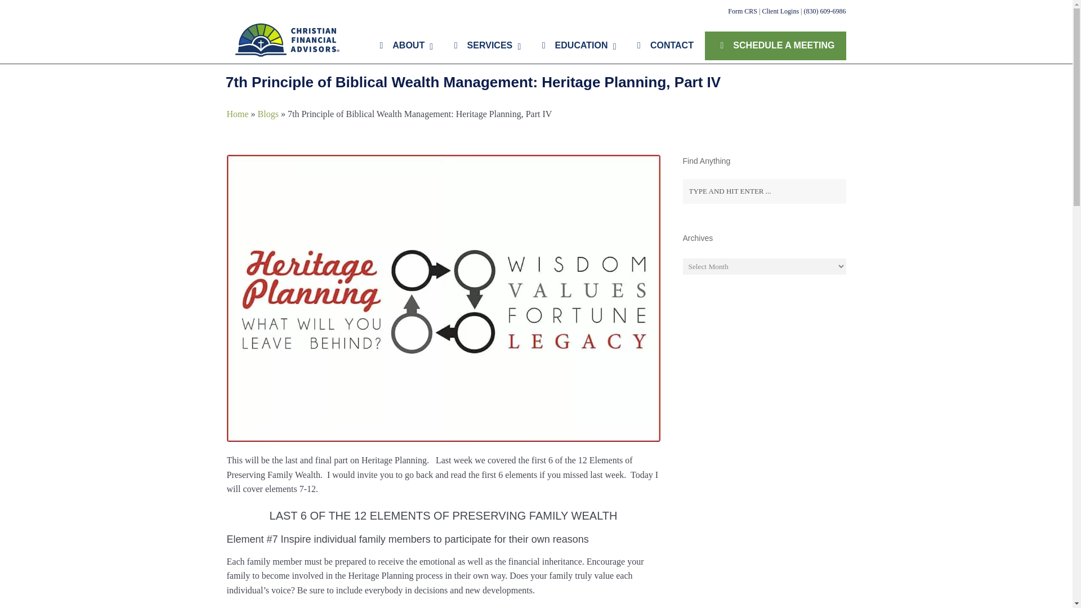  What do you see at coordinates (763, 191) in the screenshot?
I see `TYPE AND HIT ENTER ...` at bounding box center [763, 191].